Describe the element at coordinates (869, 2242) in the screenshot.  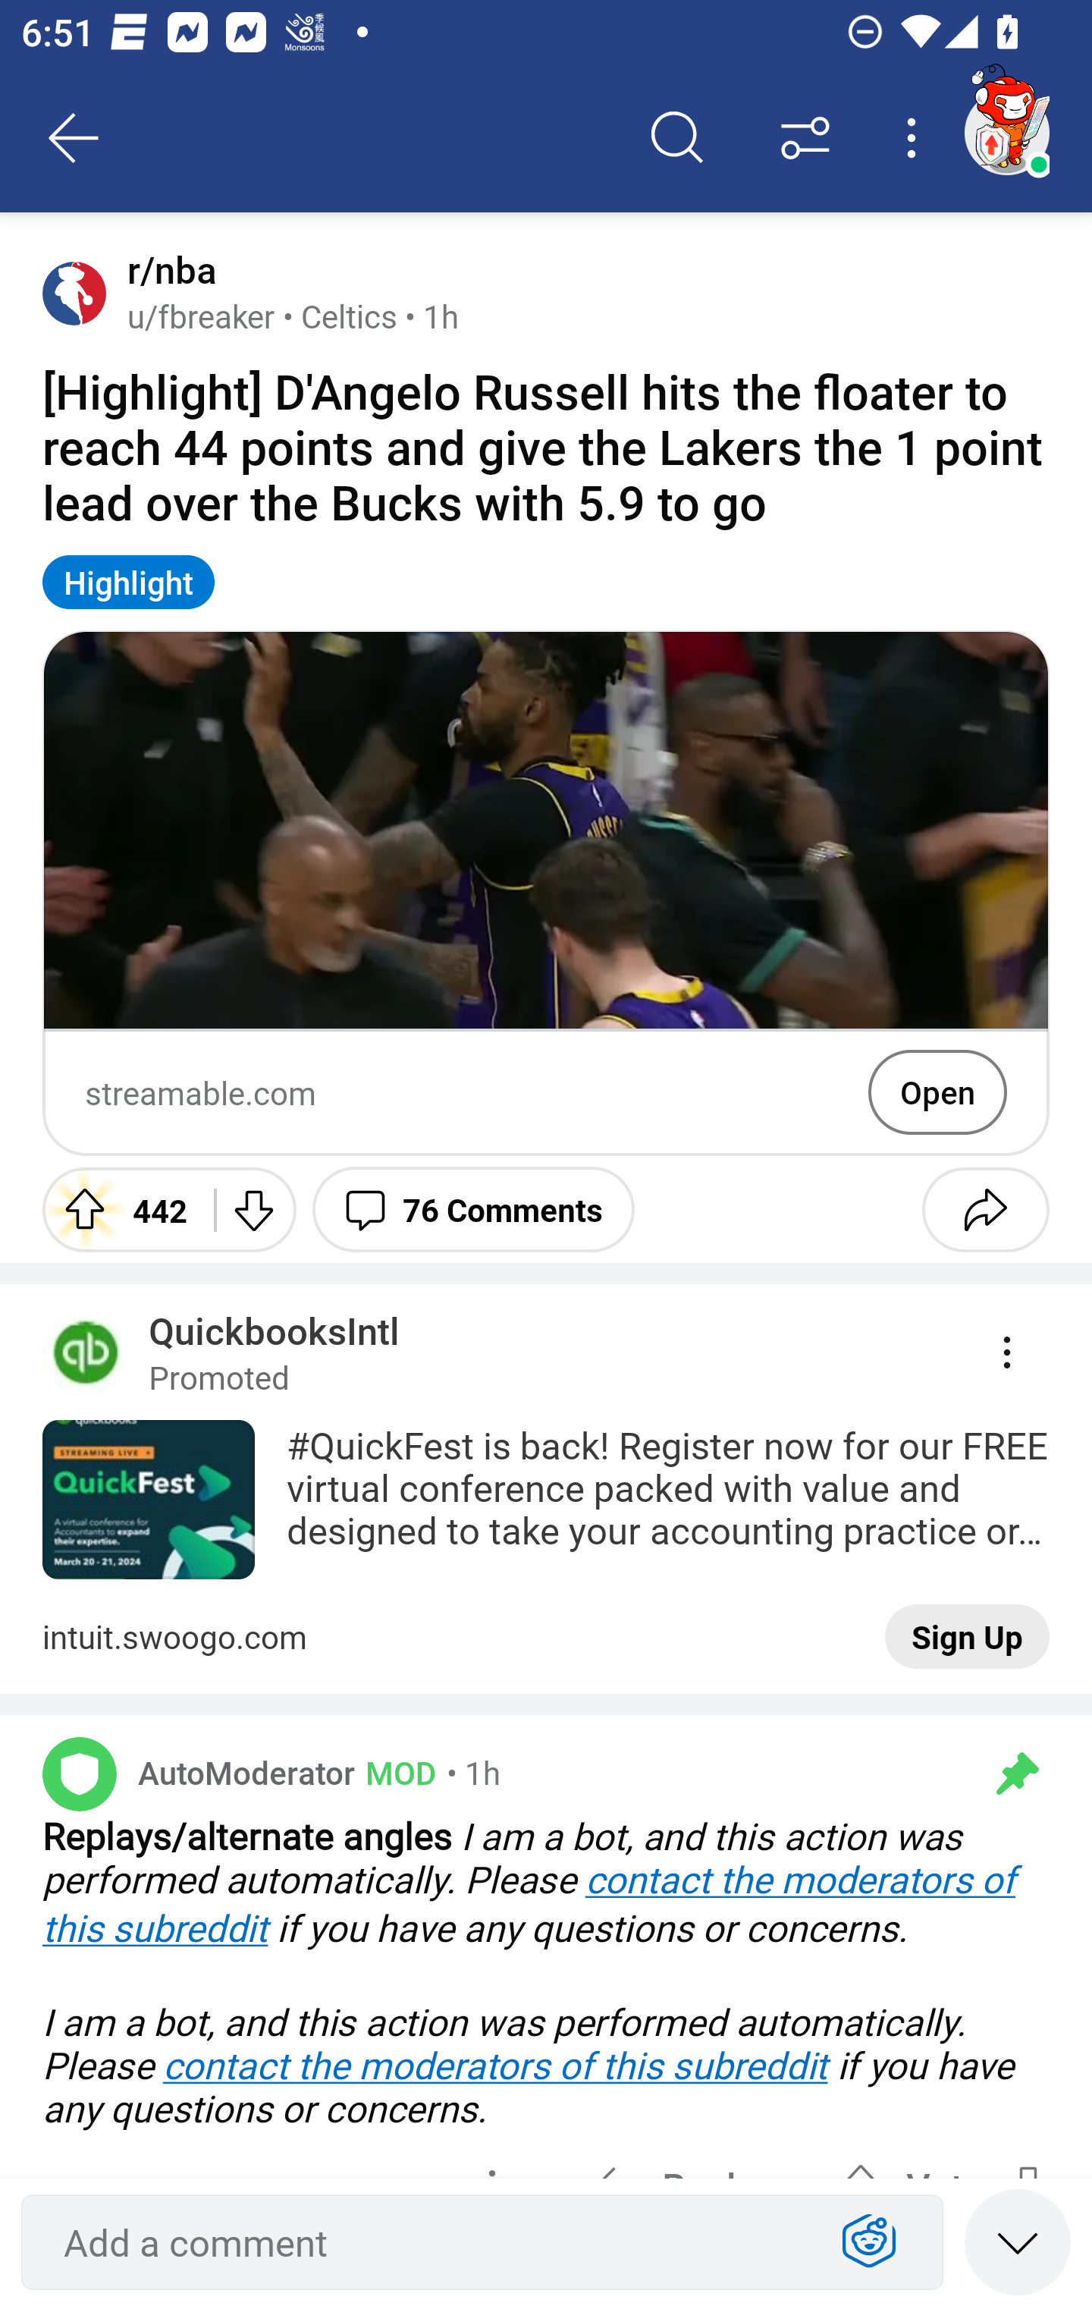
I see `Show Expressions` at that location.